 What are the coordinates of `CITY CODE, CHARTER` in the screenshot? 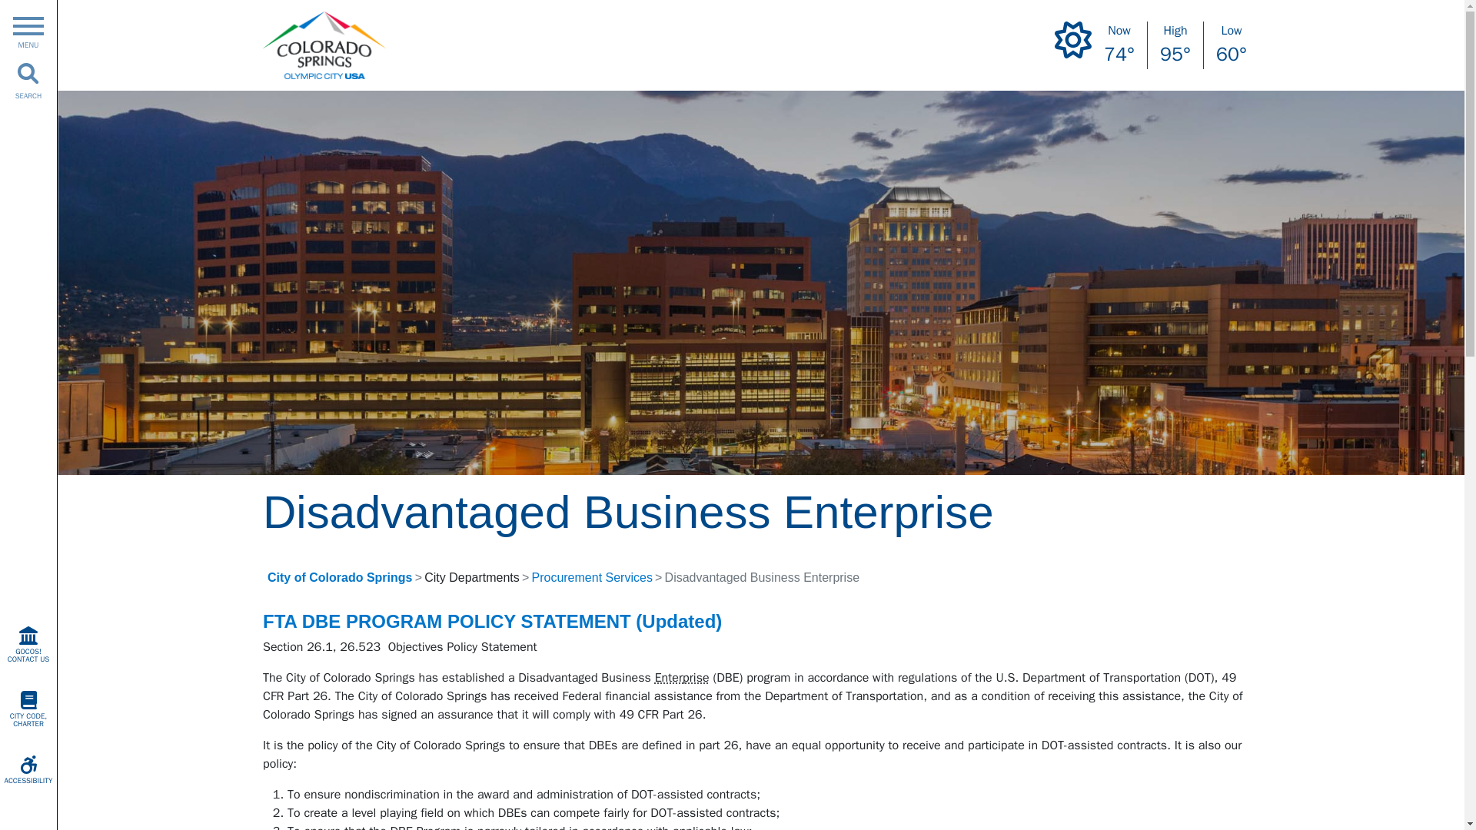 It's located at (28, 709).